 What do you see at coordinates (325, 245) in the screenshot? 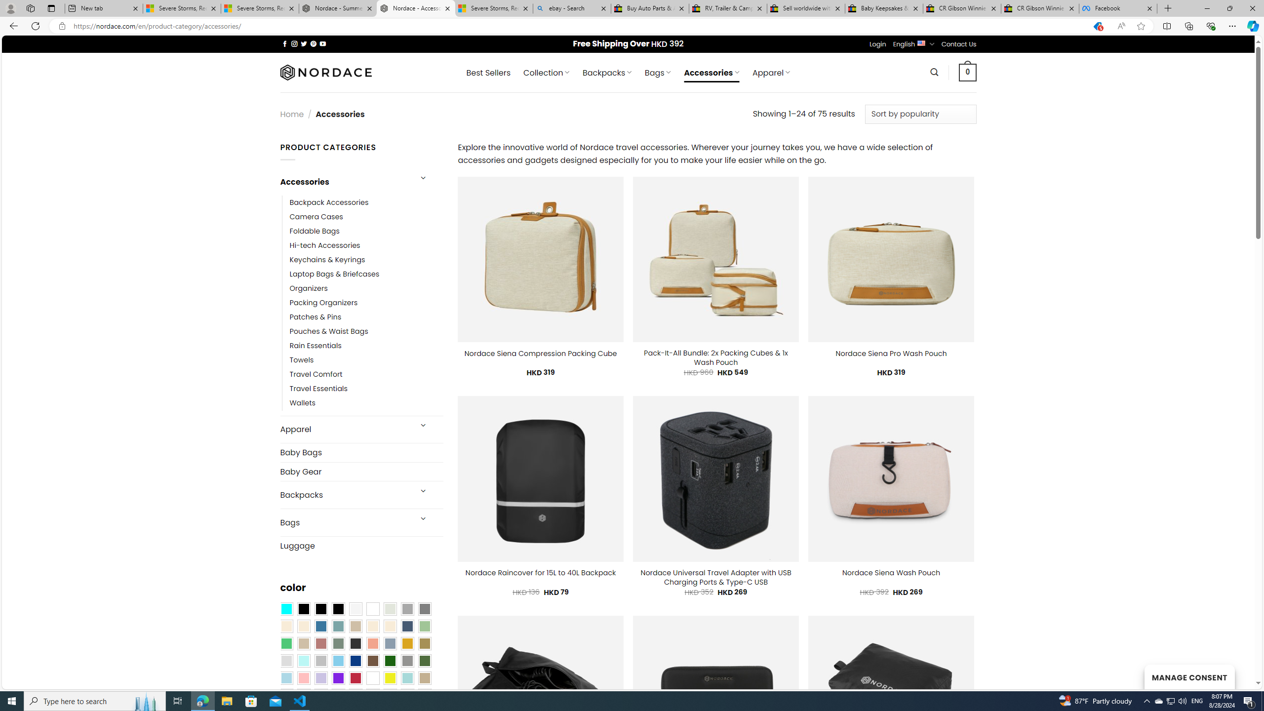
I see `Hi-tech Accessories` at bounding box center [325, 245].